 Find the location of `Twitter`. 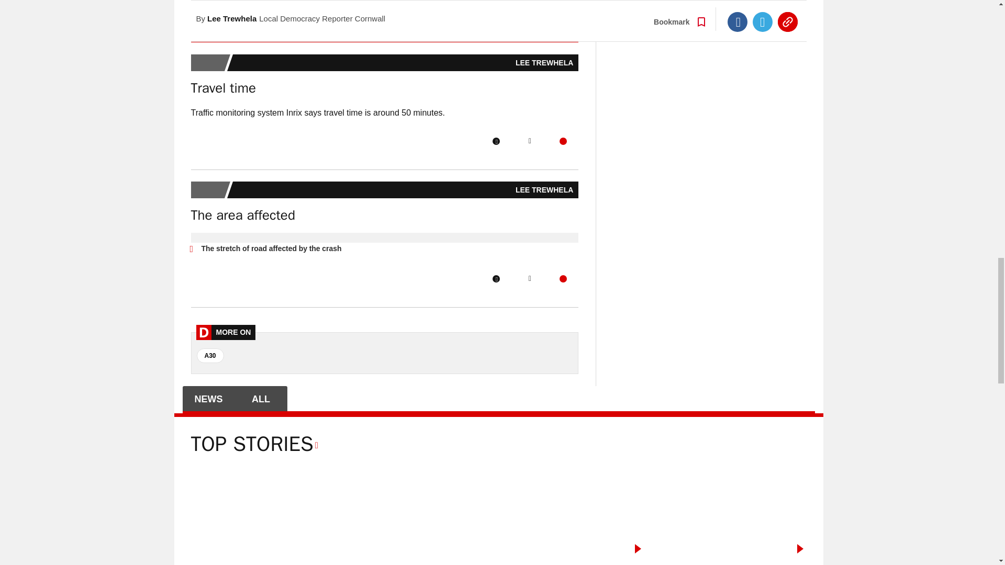

Twitter is located at coordinates (530, 141).